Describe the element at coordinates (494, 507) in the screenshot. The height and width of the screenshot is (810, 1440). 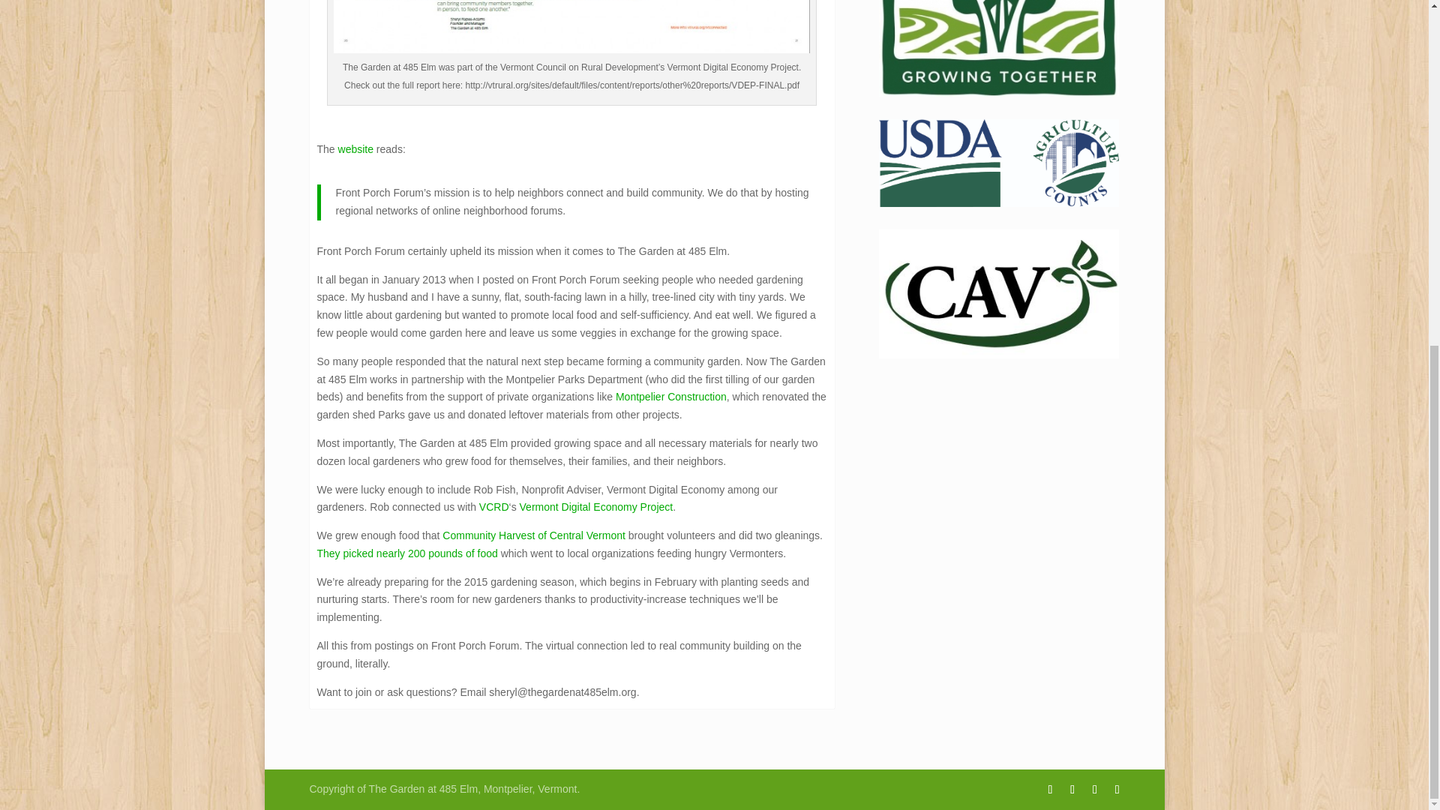
I see `VCRD` at that location.